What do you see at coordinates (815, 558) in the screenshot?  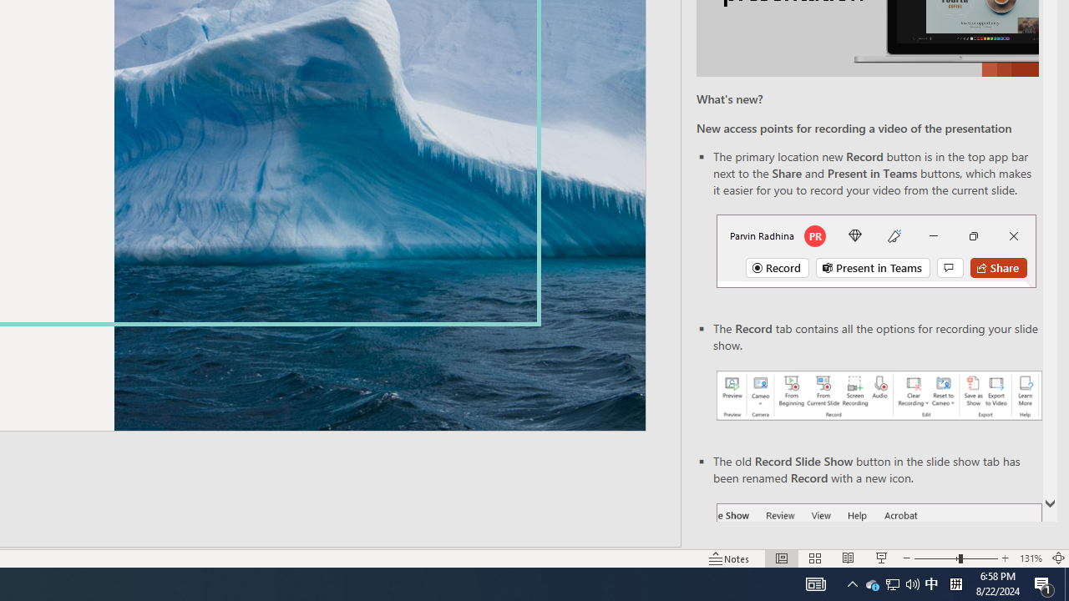 I see `Slide Sorter` at bounding box center [815, 558].